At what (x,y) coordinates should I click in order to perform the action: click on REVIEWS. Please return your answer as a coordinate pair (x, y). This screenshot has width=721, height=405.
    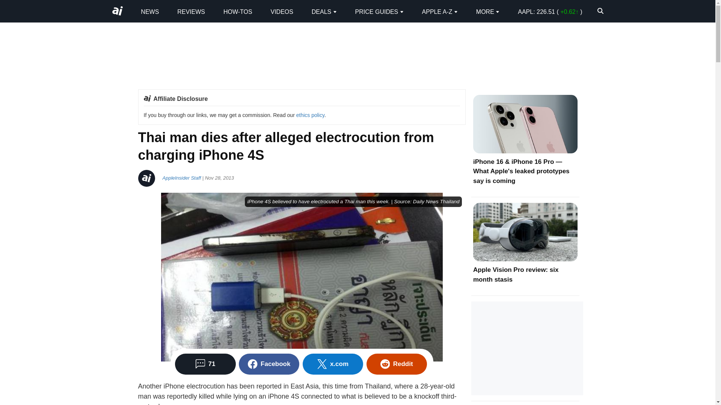
    Looking at the image, I should click on (191, 11).